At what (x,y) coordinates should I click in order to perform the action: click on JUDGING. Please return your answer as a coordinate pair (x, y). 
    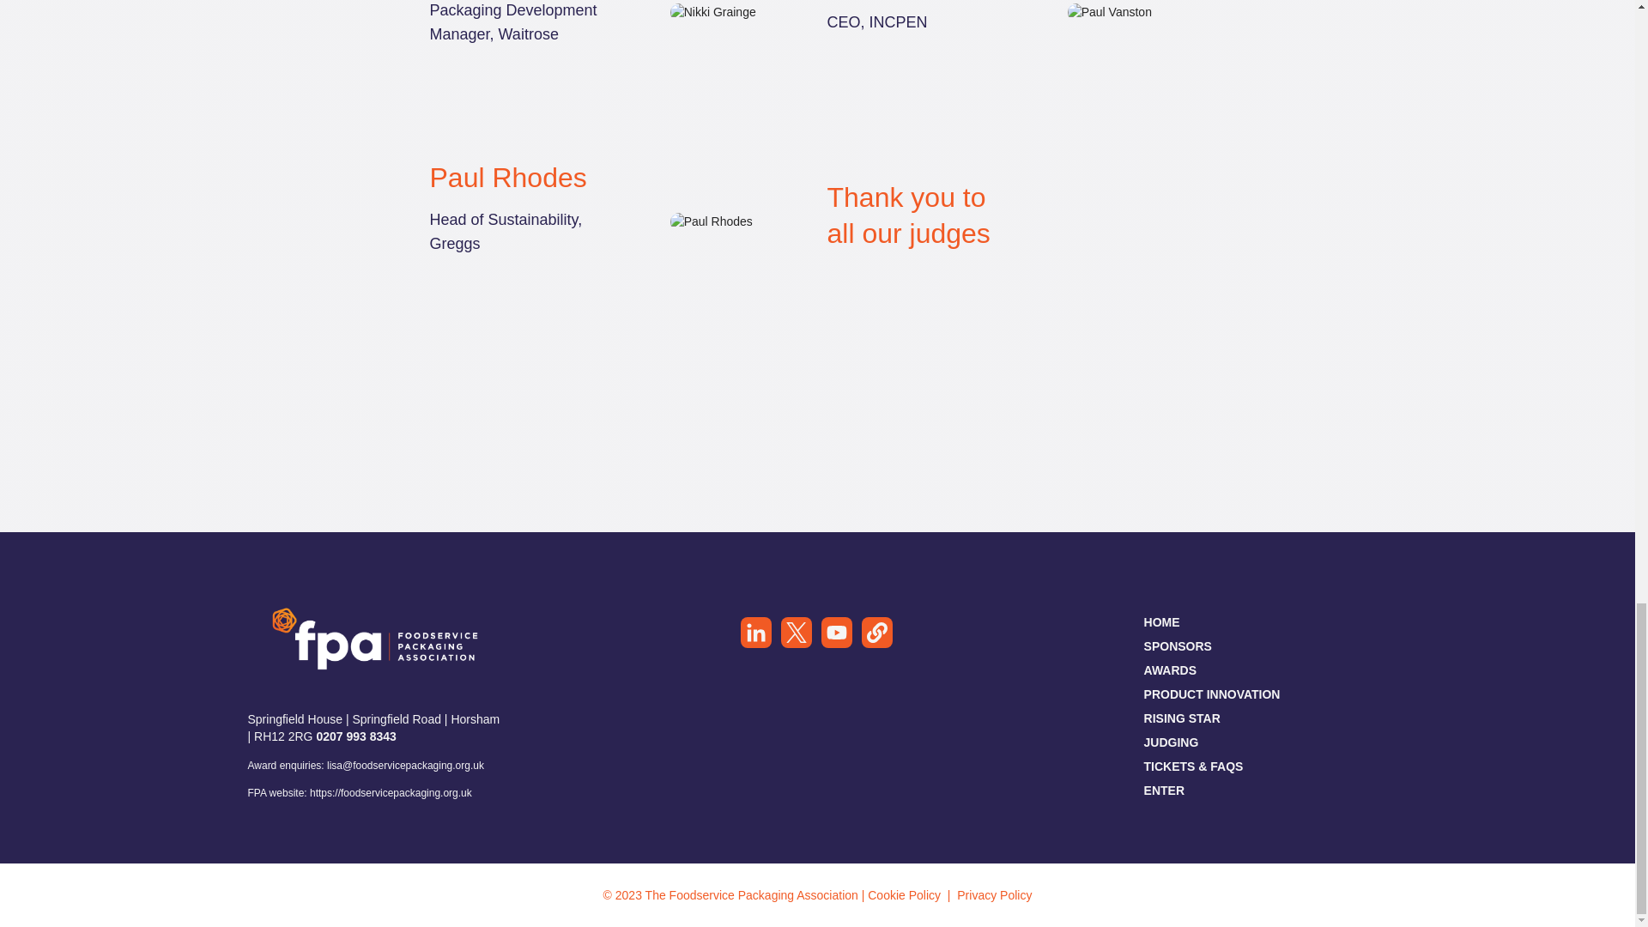
    Looking at the image, I should click on (1171, 742).